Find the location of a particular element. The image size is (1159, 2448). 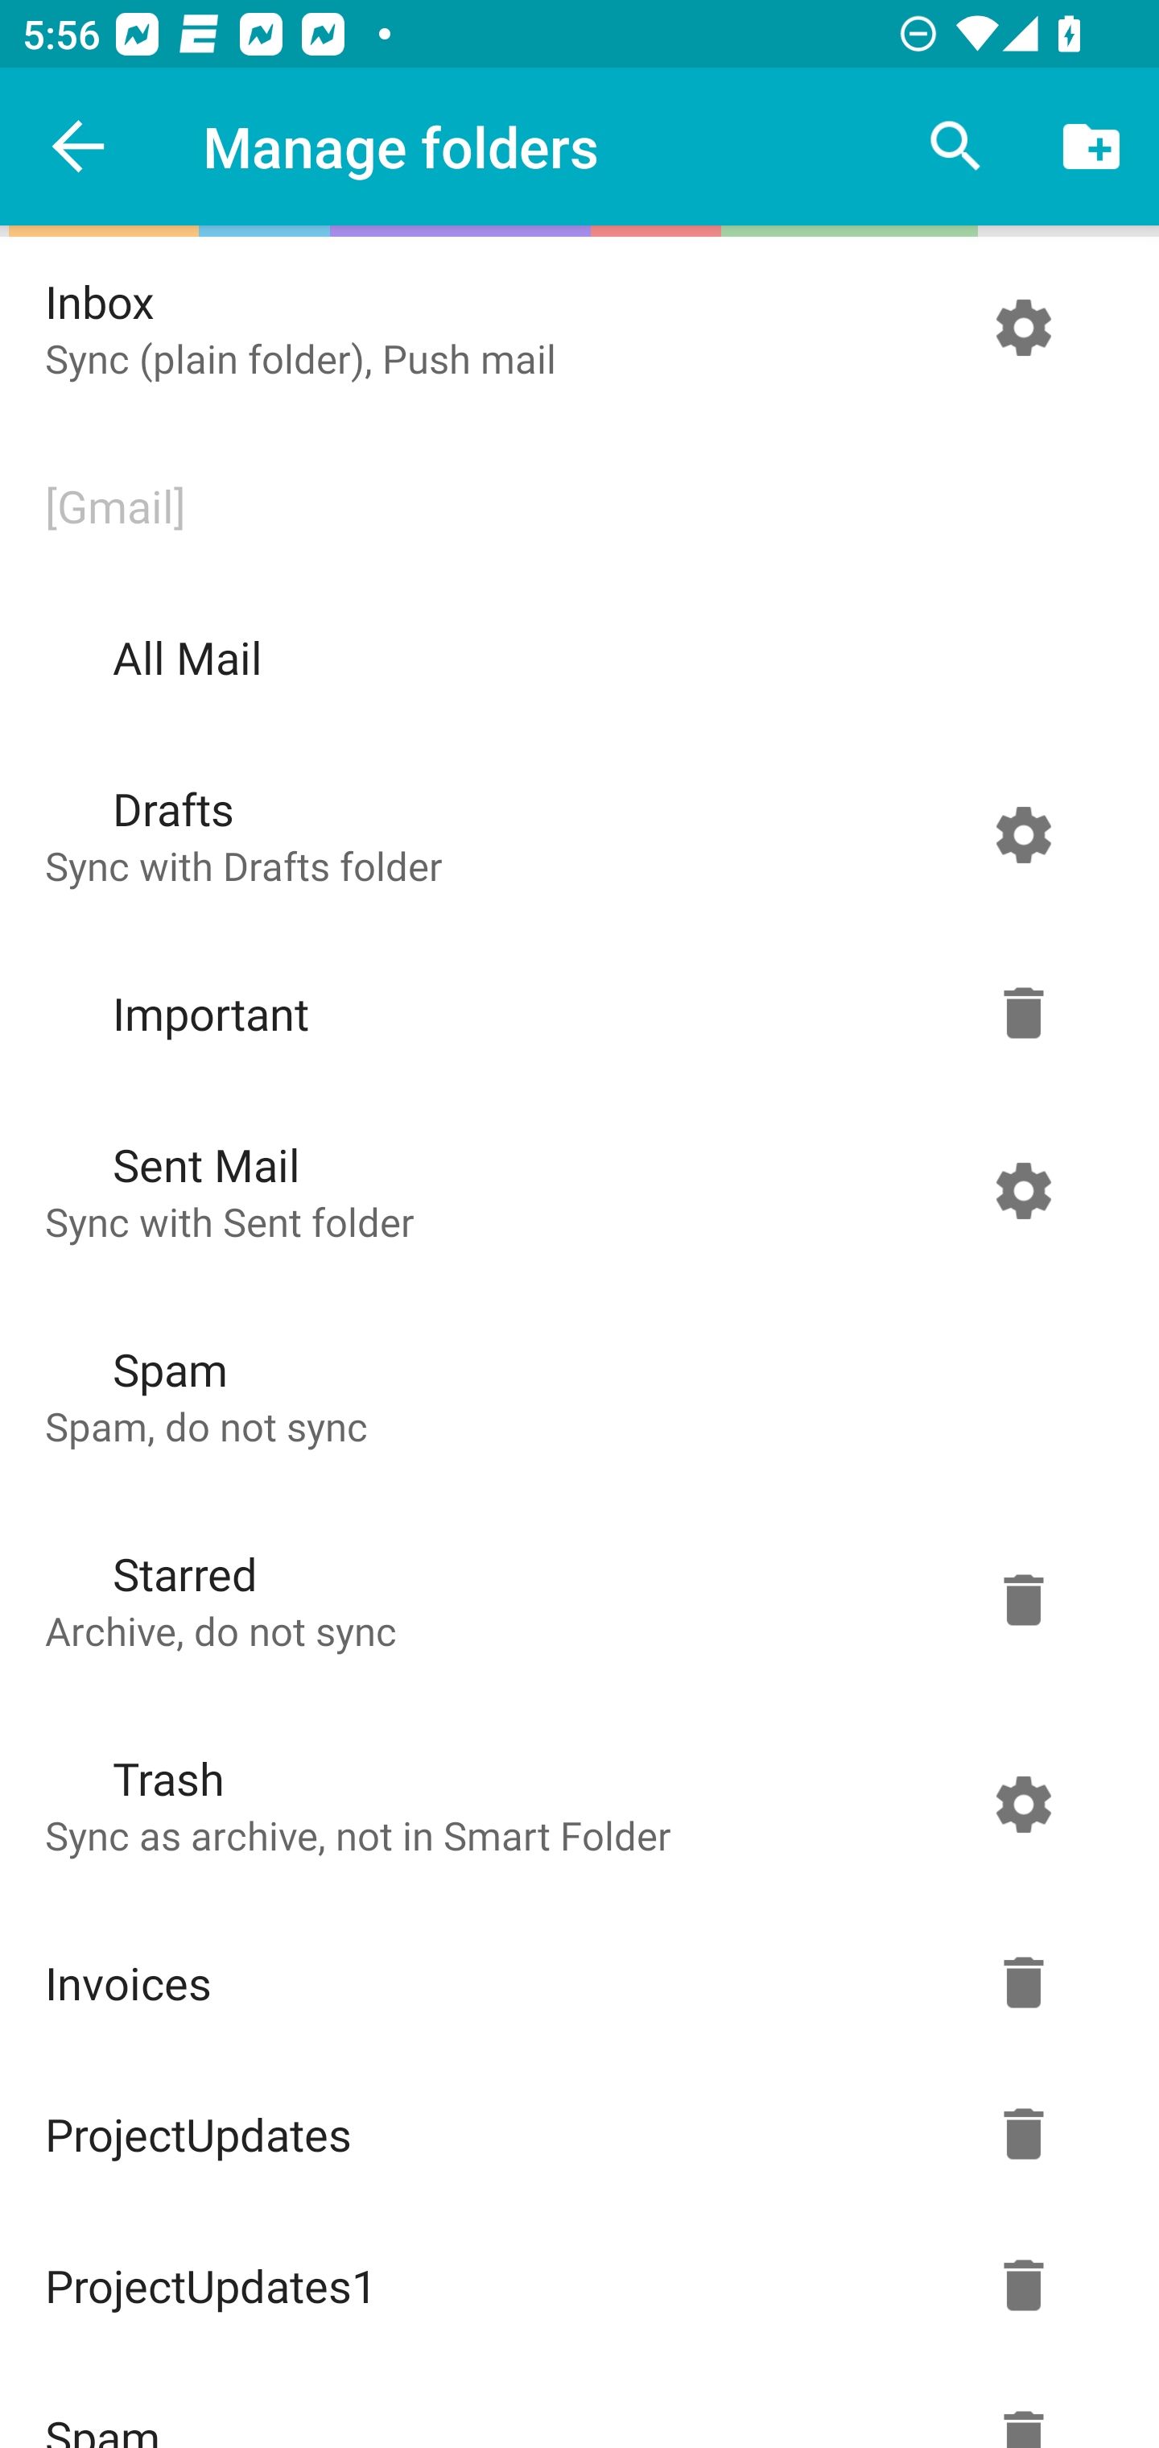

Drafts Sync with Drafts folder Folder settings is located at coordinates (573, 834).